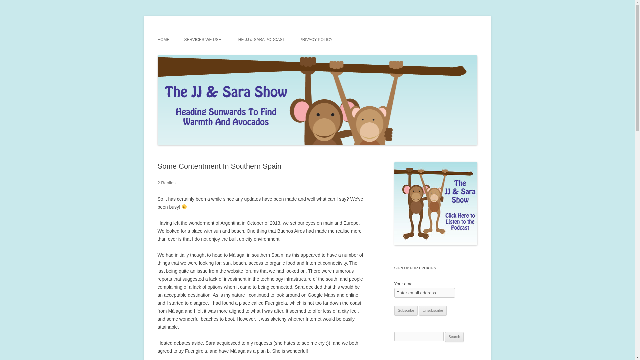  What do you see at coordinates (166, 183) in the screenshot?
I see `2 Replies` at bounding box center [166, 183].